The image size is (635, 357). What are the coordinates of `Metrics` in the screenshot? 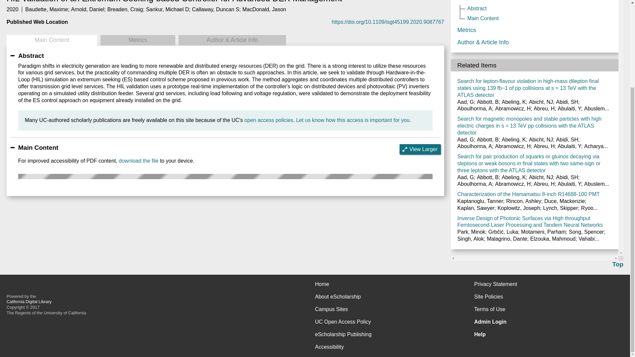 It's located at (138, 40).